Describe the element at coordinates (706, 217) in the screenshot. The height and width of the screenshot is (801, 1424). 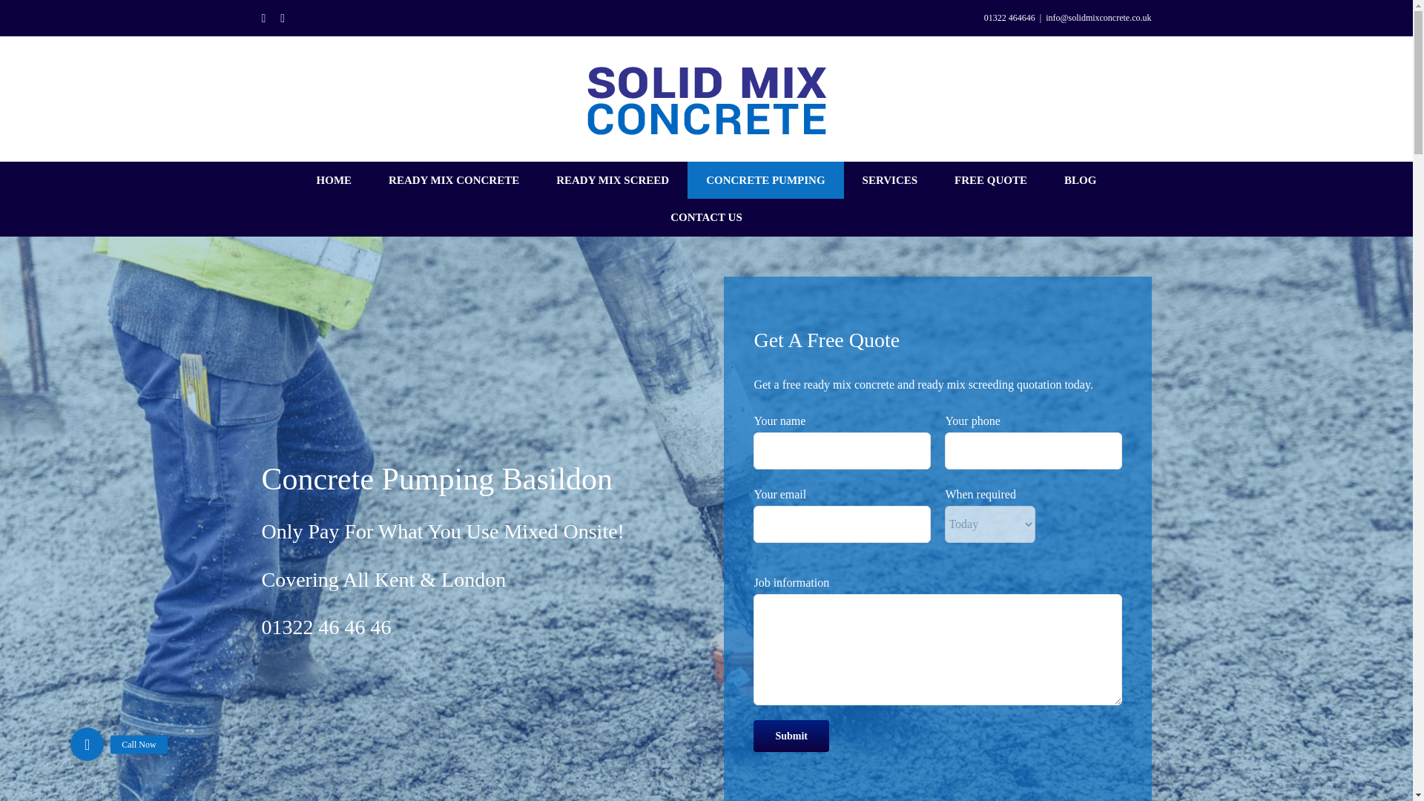
I see `CONTACT US` at that location.